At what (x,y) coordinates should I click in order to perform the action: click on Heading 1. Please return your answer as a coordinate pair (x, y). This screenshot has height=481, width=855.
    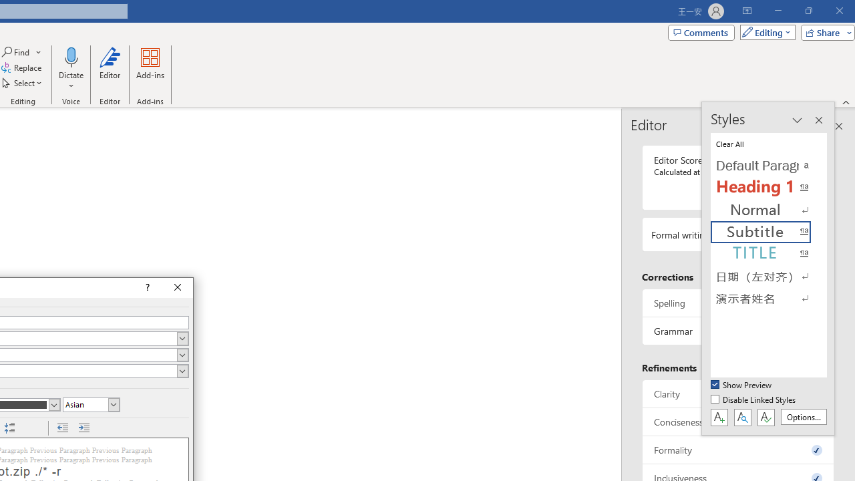
    Looking at the image, I should click on (768, 188).